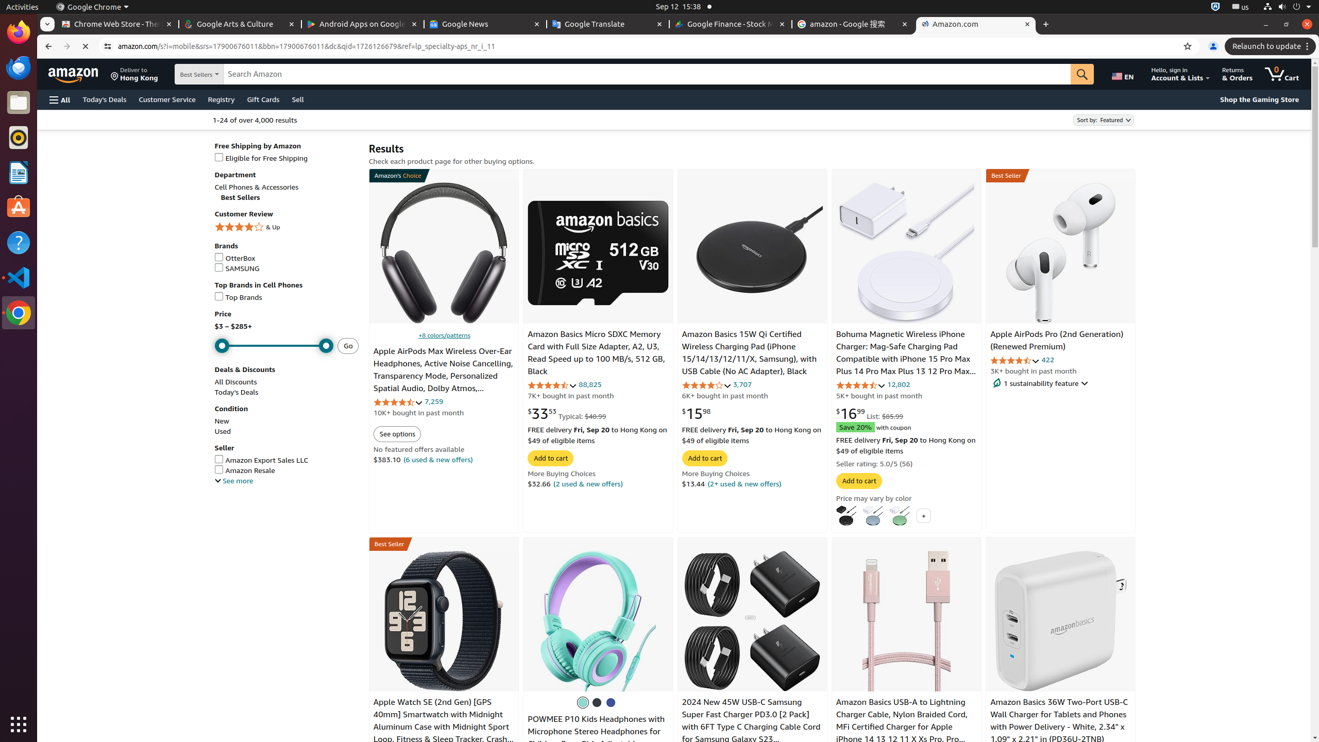  Describe the element at coordinates (397, 177) in the screenshot. I see `Amazon's Choice` at that location.